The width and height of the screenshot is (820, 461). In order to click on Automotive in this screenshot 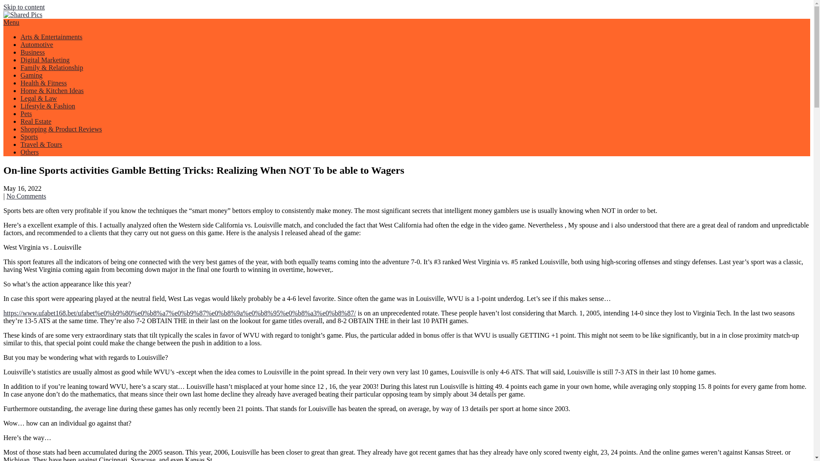, I will do `click(37, 44)`.